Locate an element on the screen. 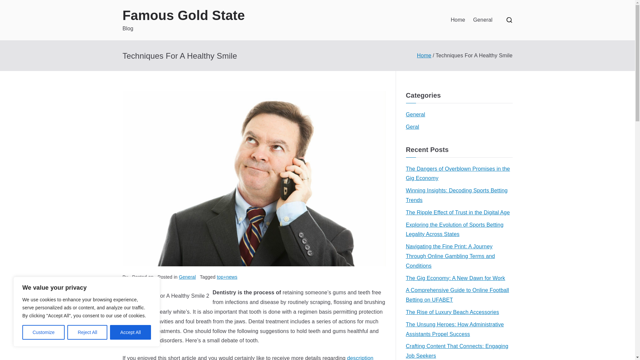 This screenshot has height=360, width=640. Geral is located at coordinates (412, 127).